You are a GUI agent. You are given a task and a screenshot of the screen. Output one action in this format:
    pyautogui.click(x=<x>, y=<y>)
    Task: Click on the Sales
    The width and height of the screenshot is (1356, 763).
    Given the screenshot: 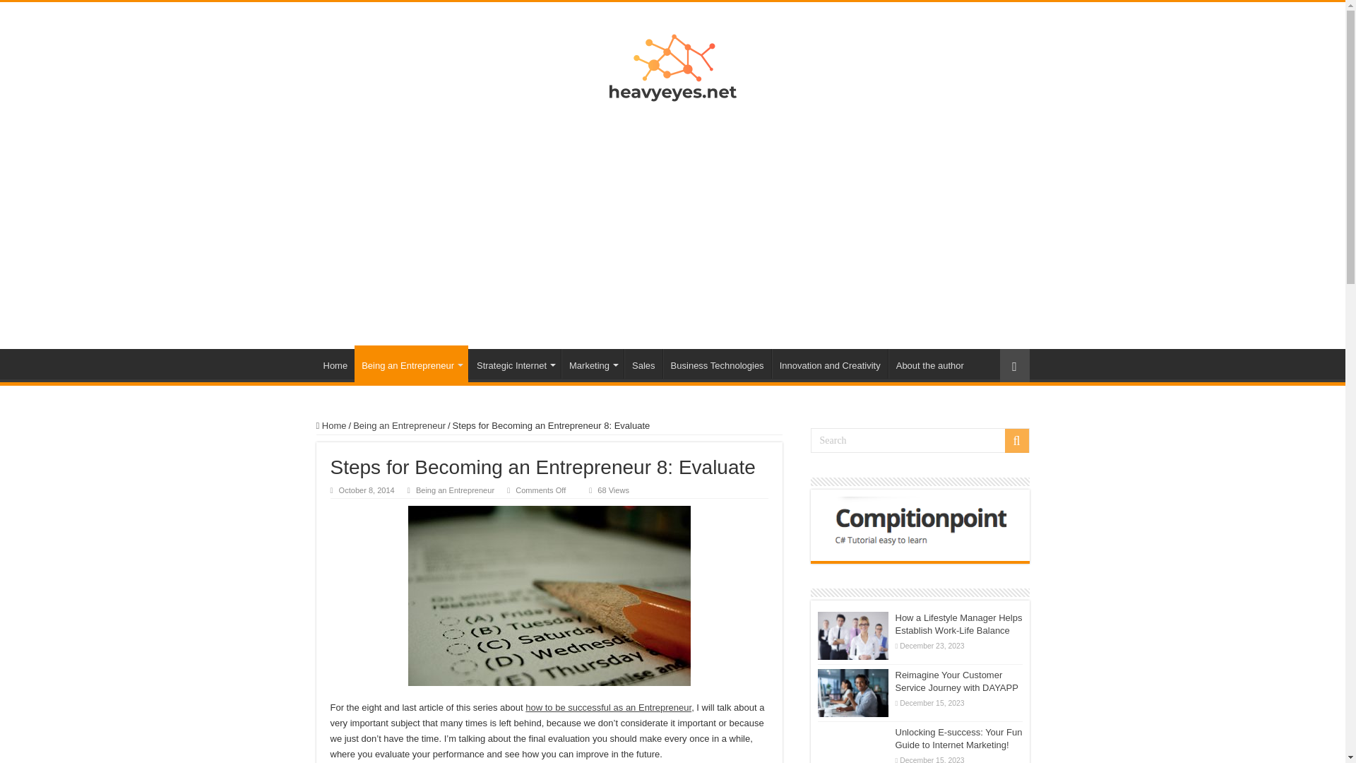 What is the action you would take?
    pyautogui.click(x=643, y=363)
    